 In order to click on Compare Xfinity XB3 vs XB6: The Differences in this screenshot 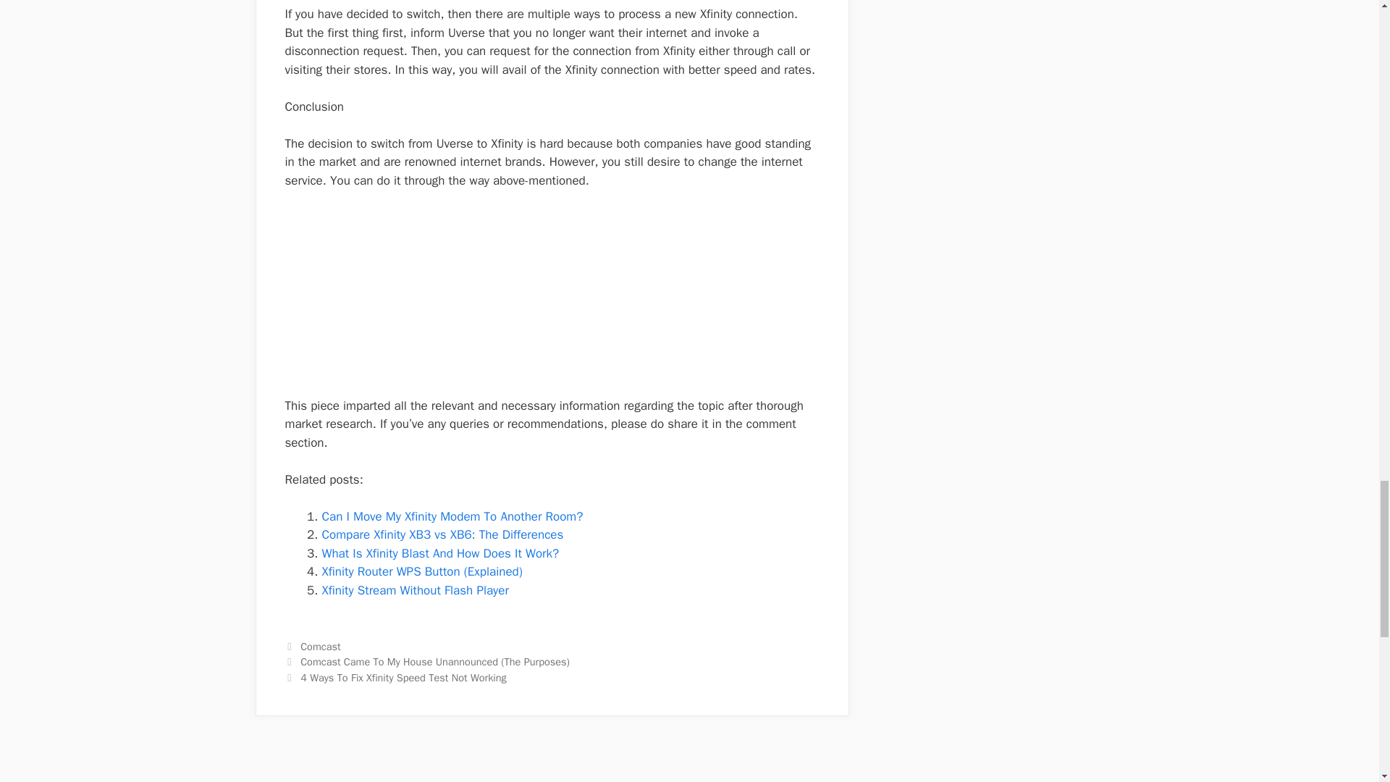, I will do `click(442, 534)`.